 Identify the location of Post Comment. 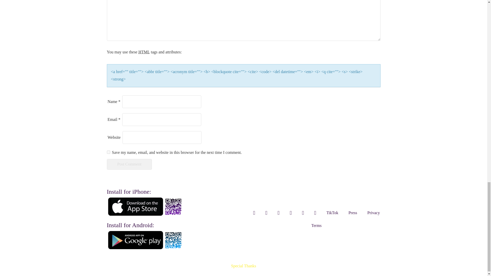
(129, 164).